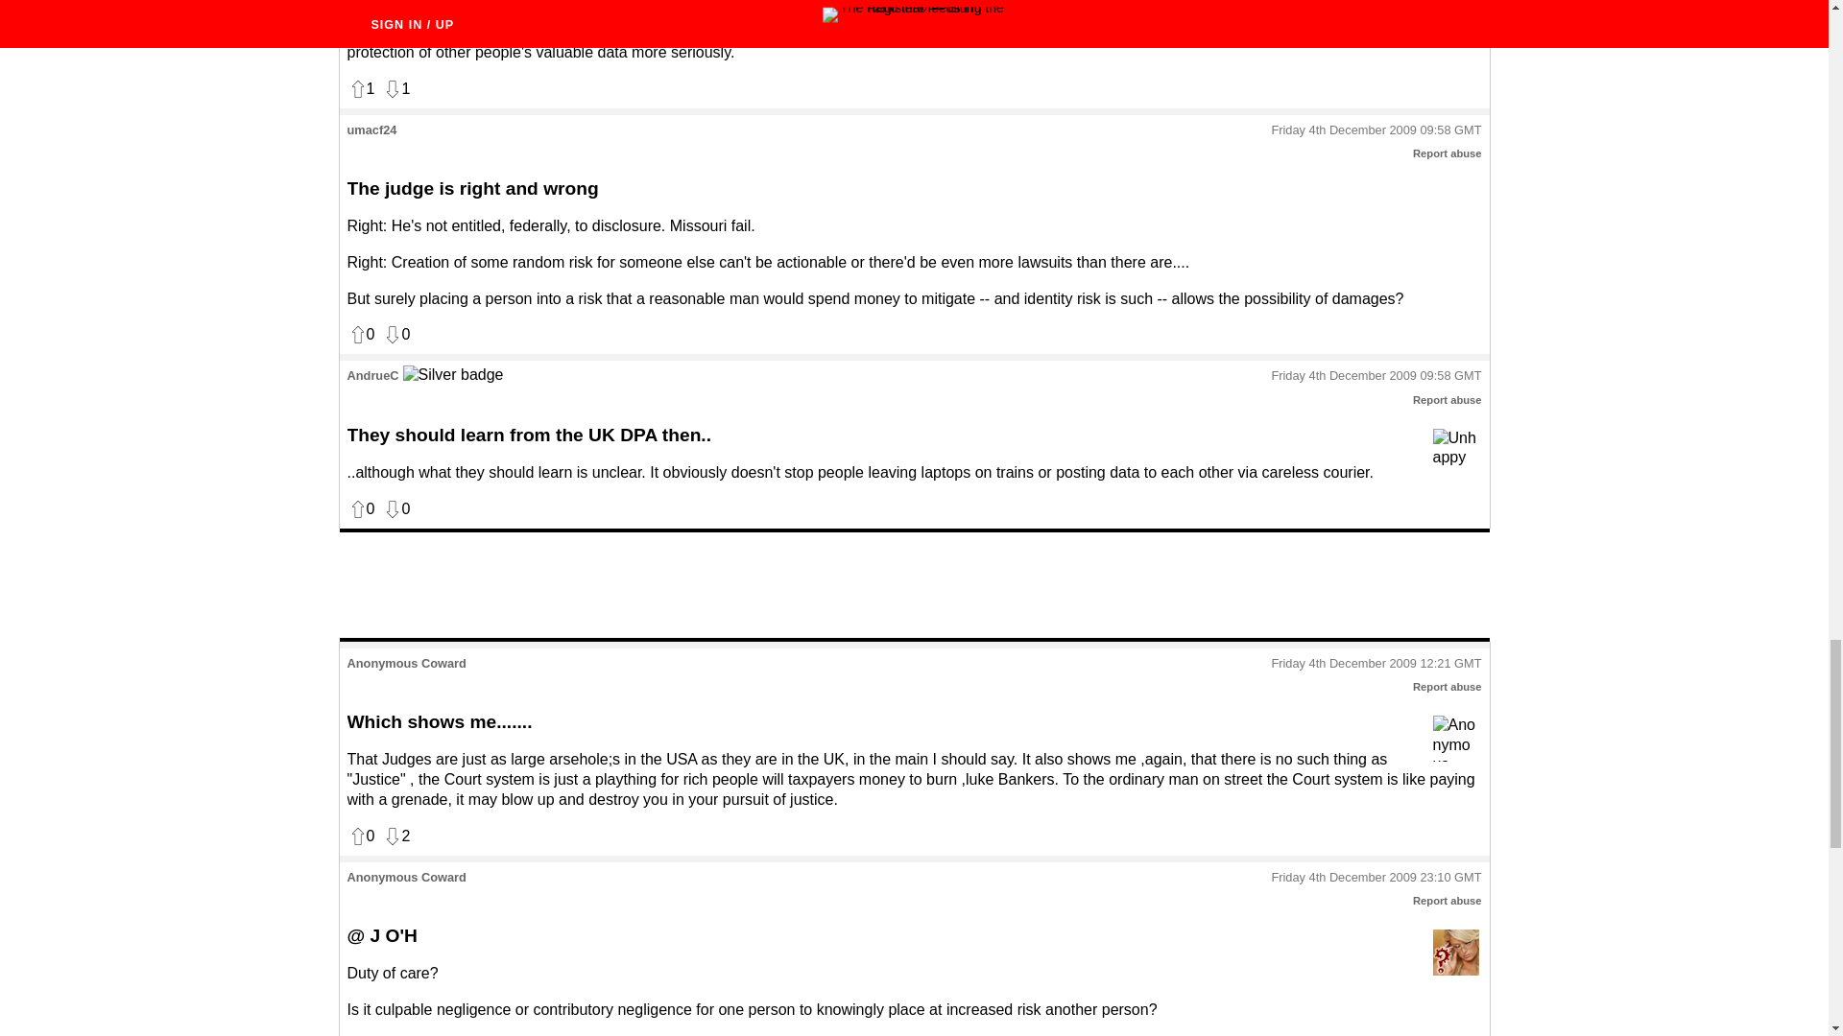  What do you see at coordinates (1448, 901) in the screenshot?
I see `Report abuse` at bounding box center [1448, 901].